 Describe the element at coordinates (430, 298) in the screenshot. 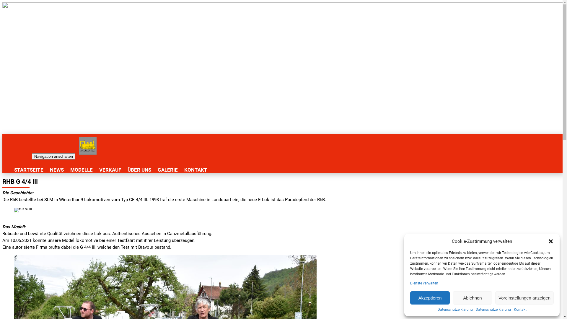

I see `Akzeptieren` at that location.